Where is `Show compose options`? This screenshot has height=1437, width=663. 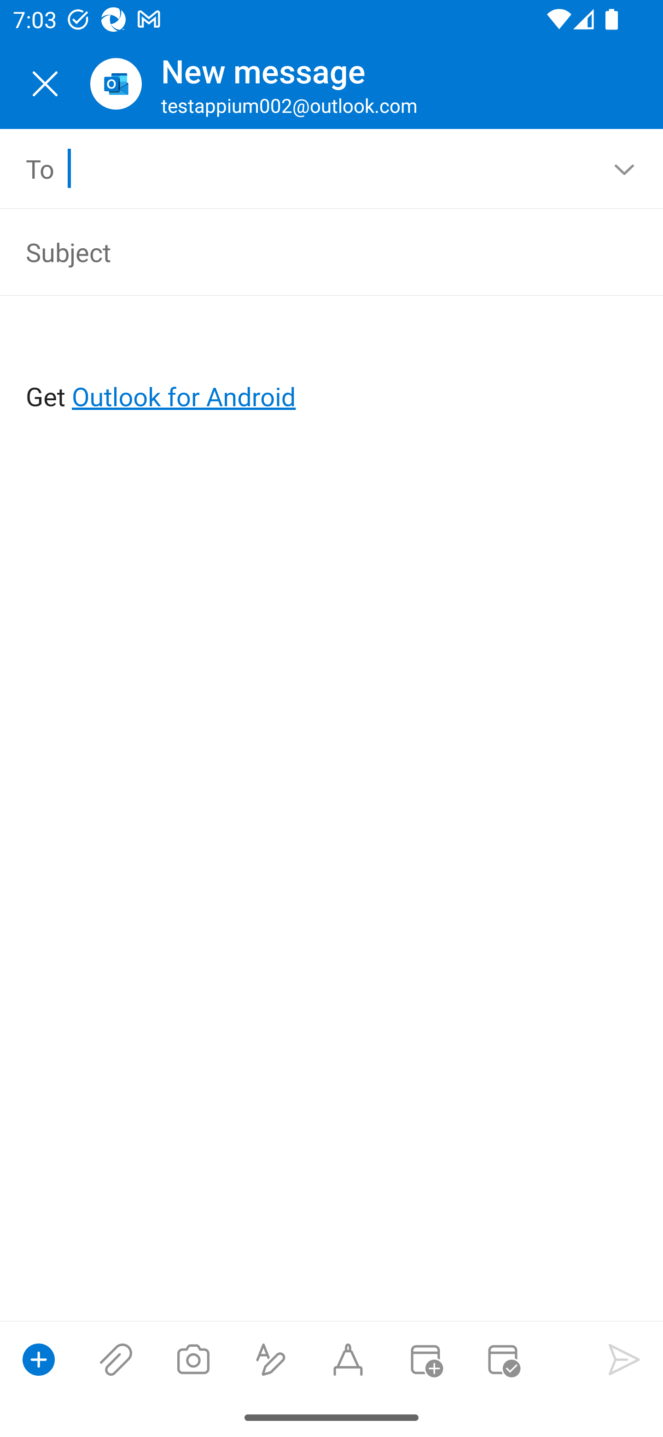 Show compose options is located at coordinates (39, 1359).